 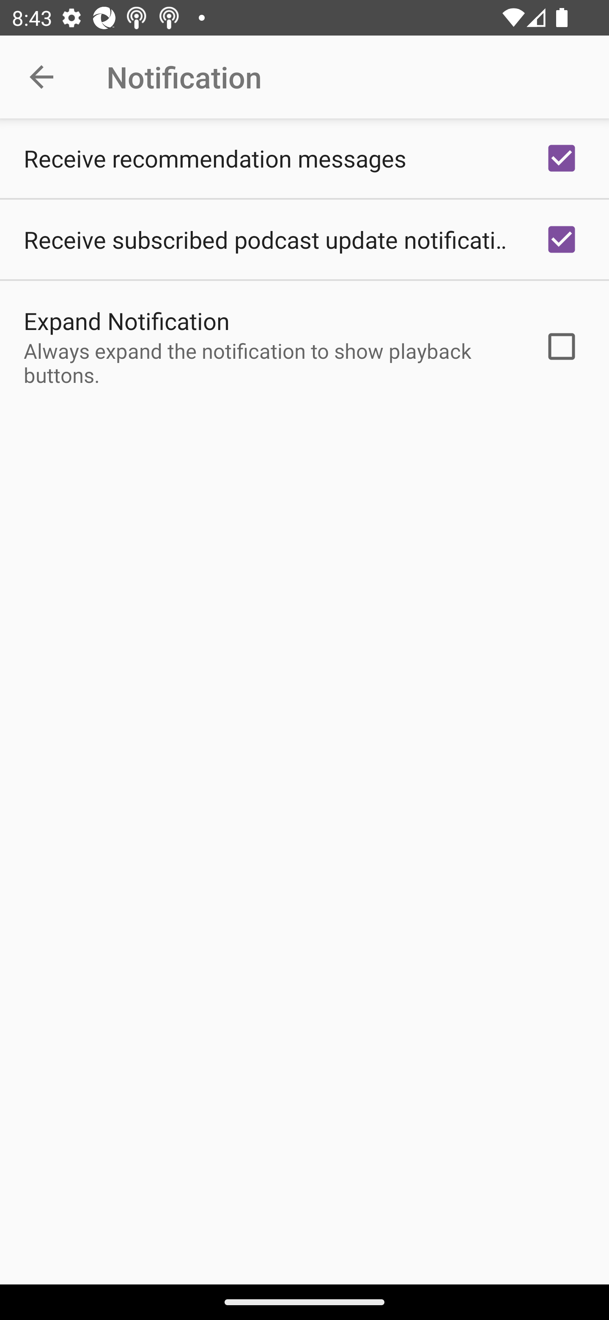 I want to click on Receive recommendation messages, so click(x=304, y=158).